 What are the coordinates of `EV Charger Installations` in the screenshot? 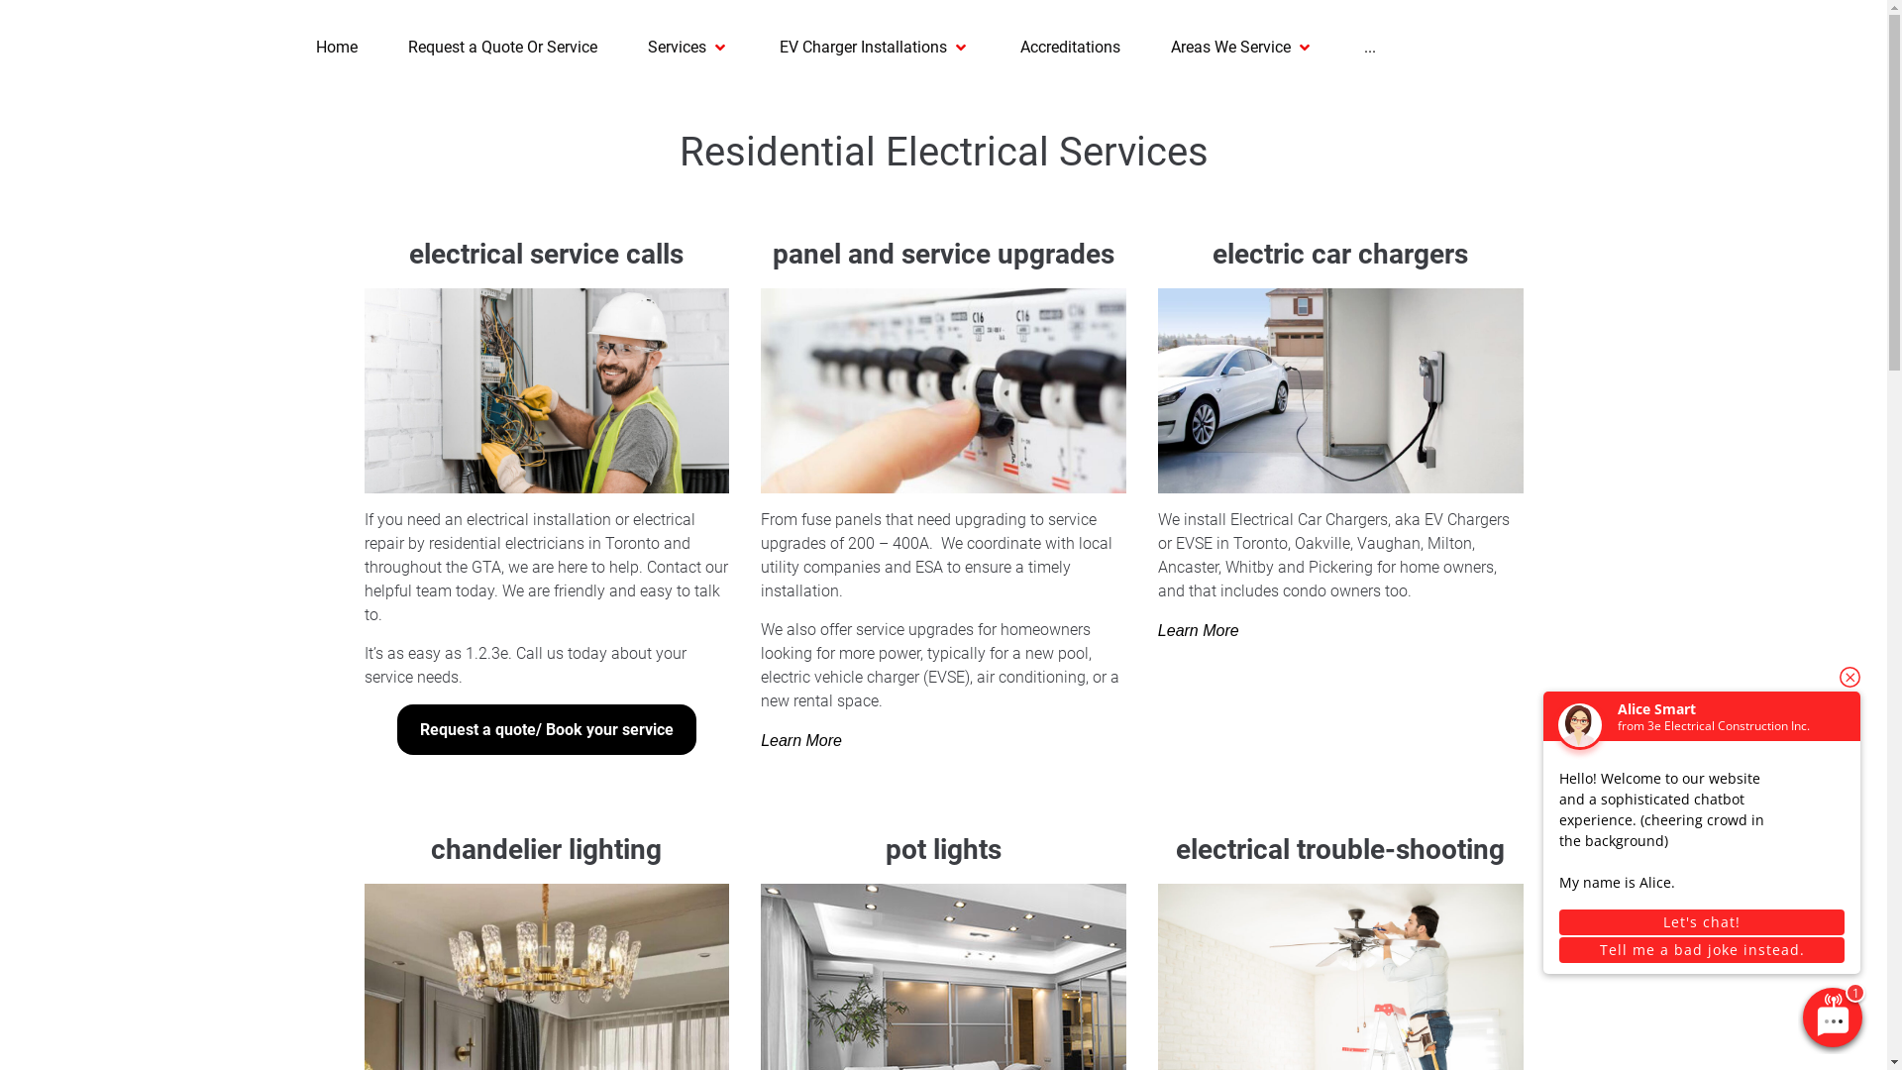 It's located at (864, 48).